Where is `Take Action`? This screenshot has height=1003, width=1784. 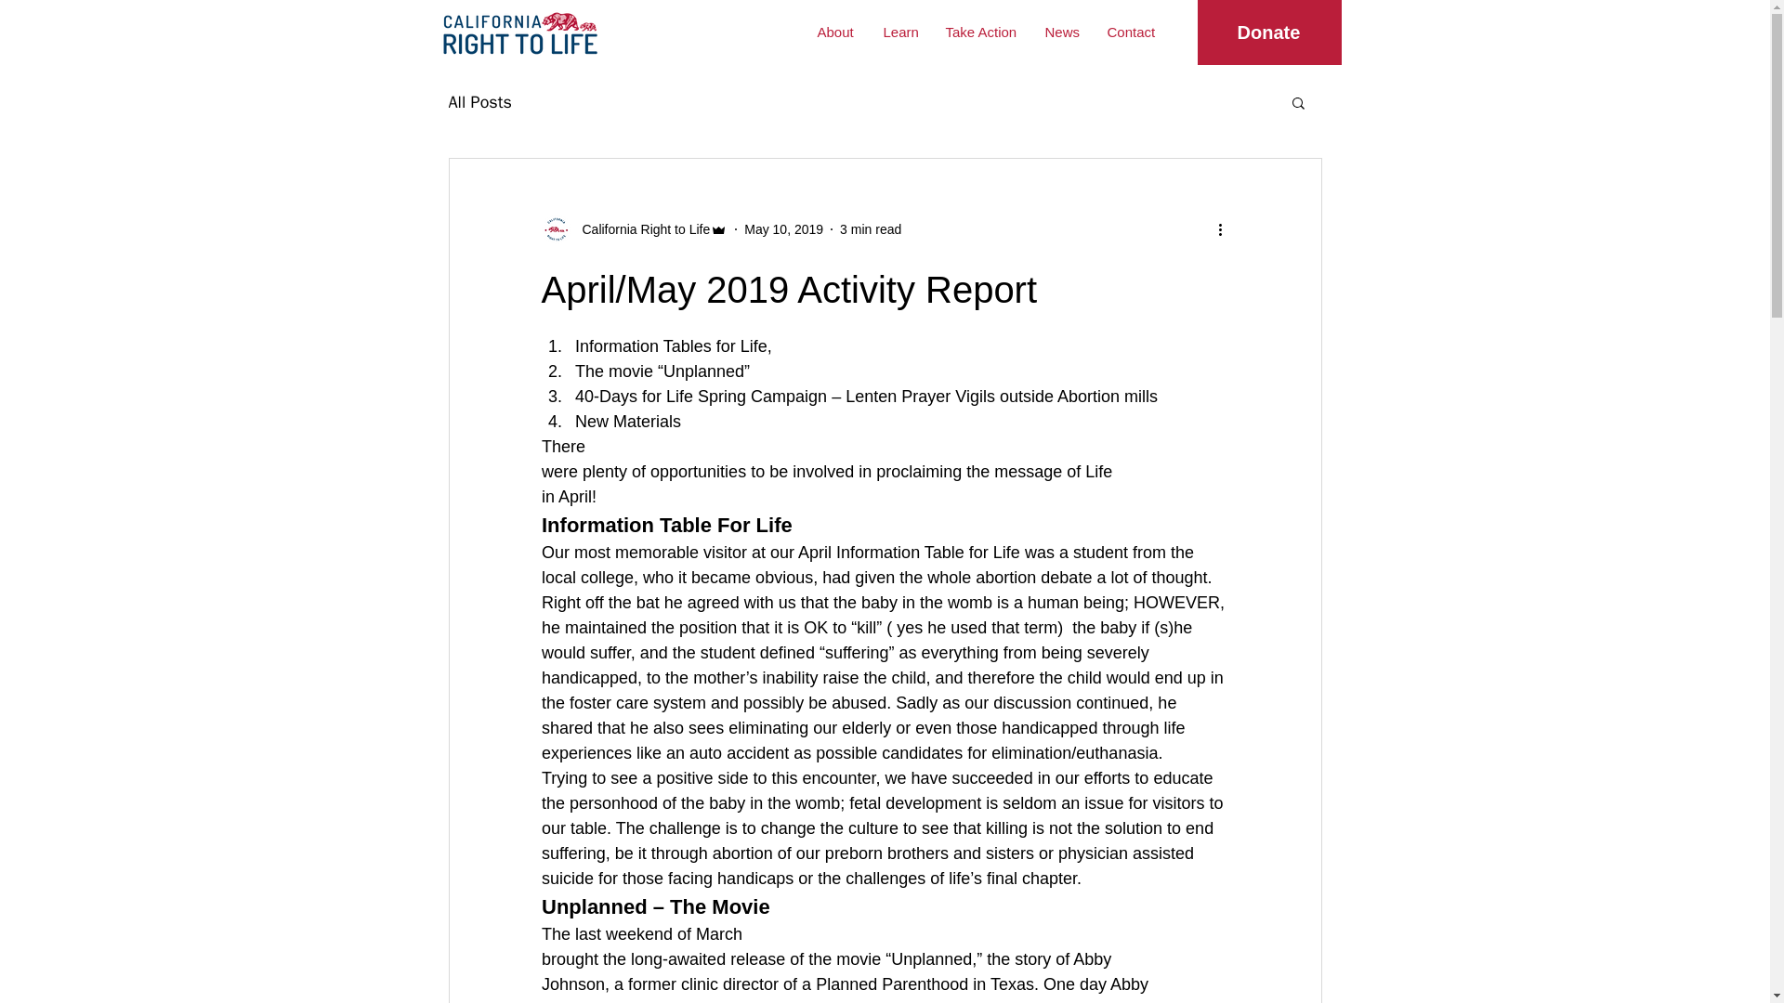
Take Action is located at coordinates (981, 33).